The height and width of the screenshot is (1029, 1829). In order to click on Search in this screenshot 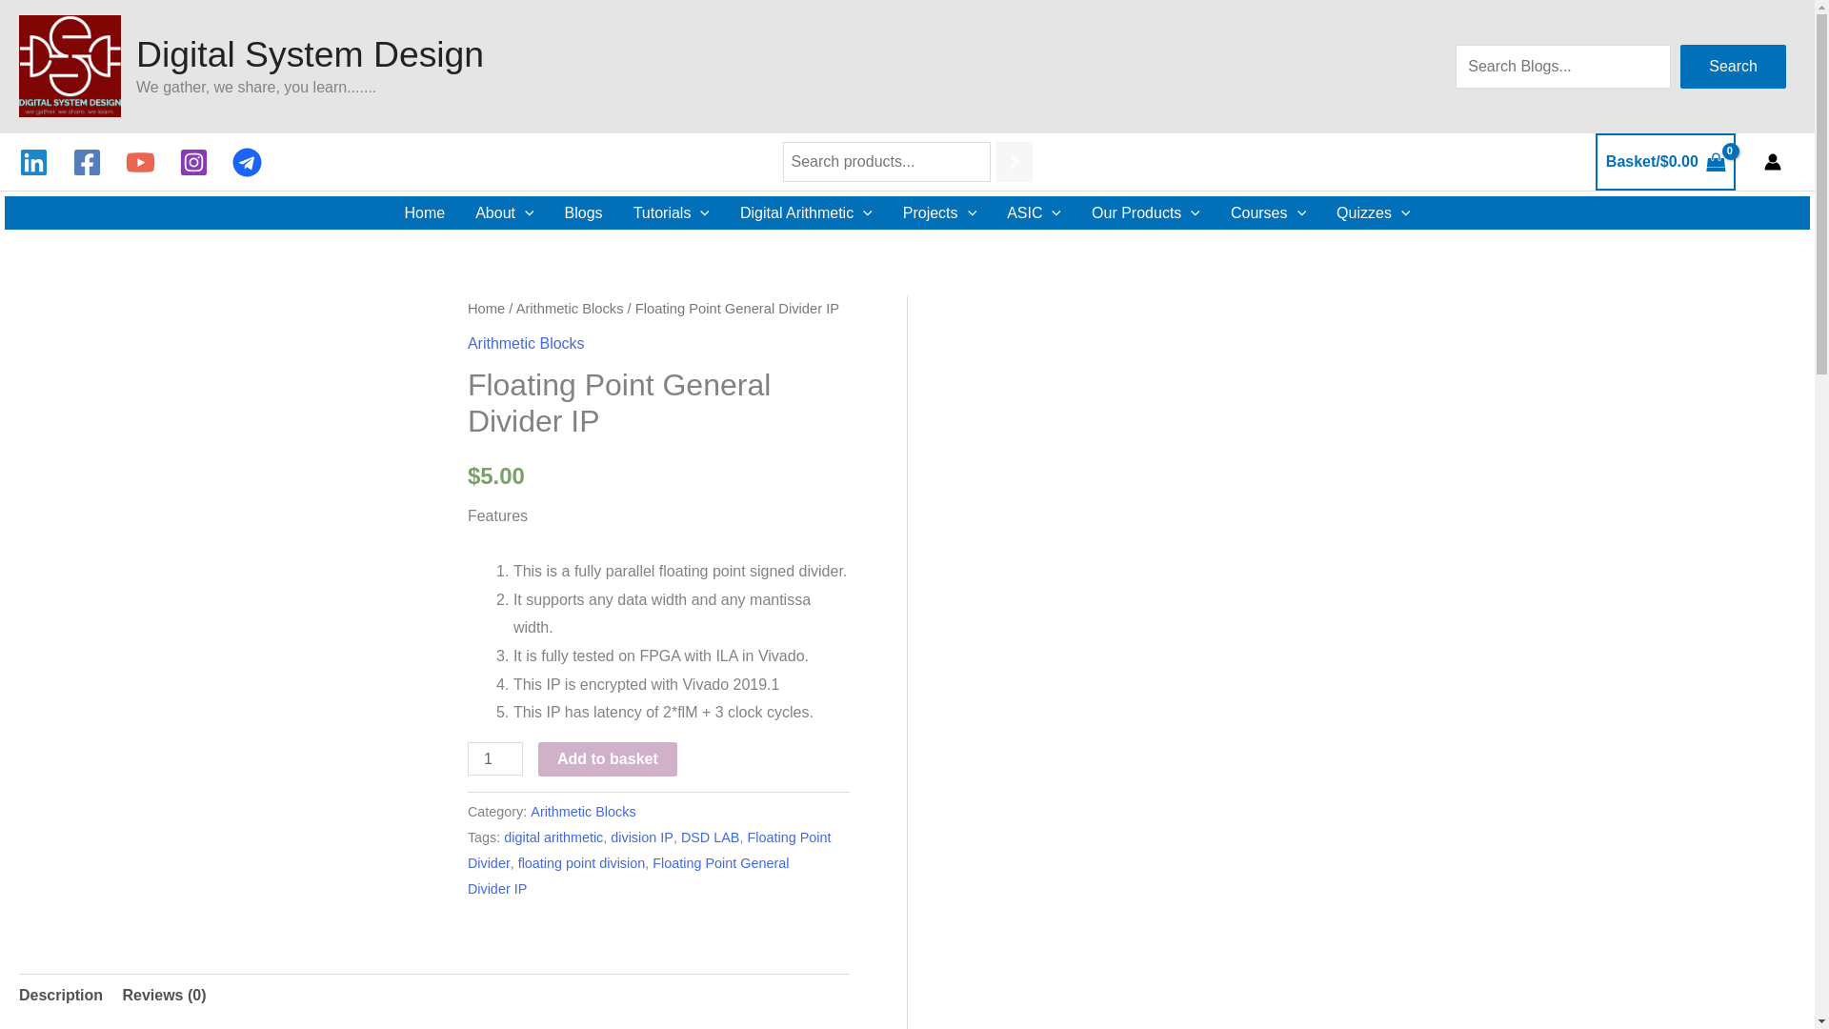, I will do `click(1734, 65)`.